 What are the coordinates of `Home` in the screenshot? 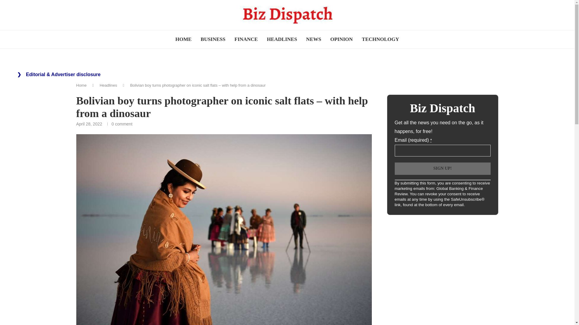 It's located at (81, 85).